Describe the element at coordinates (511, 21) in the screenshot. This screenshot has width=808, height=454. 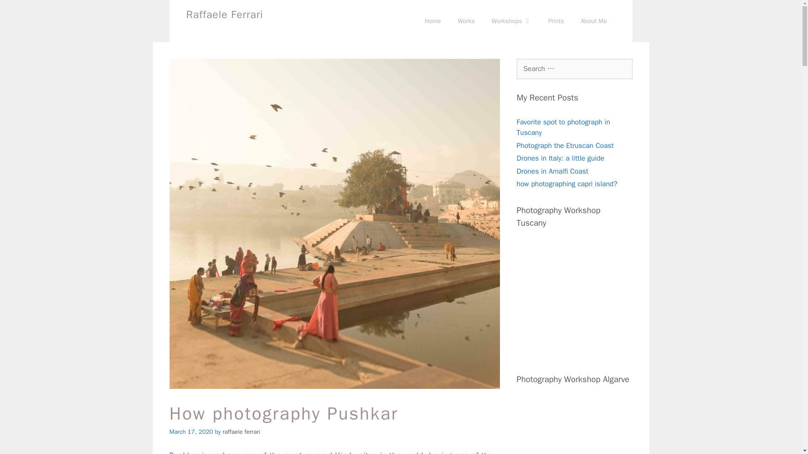
I see `Workshops` at that location.